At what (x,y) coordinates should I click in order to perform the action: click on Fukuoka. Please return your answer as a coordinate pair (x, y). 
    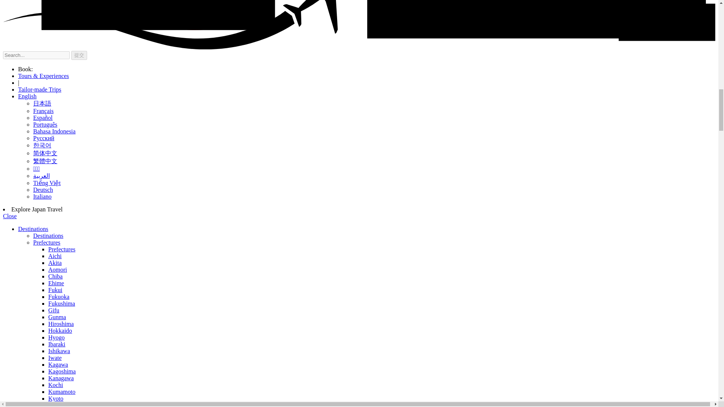
    Looking at the image, I should click on (59, 296).